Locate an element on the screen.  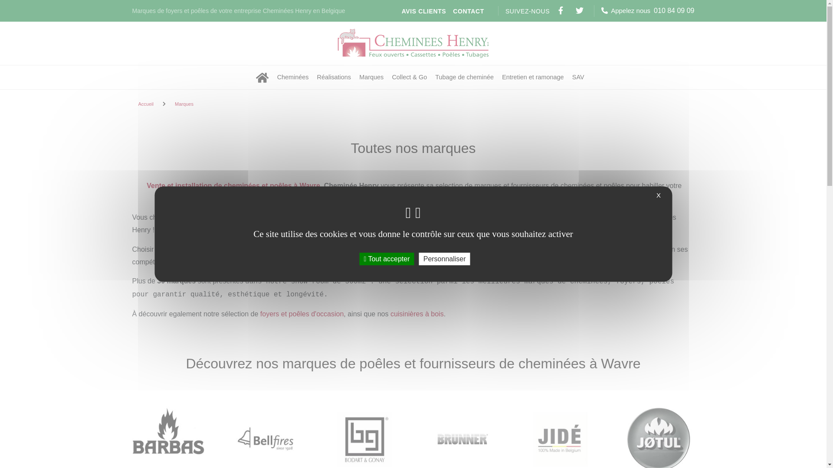
SAV is located at coordinates (578, 77).